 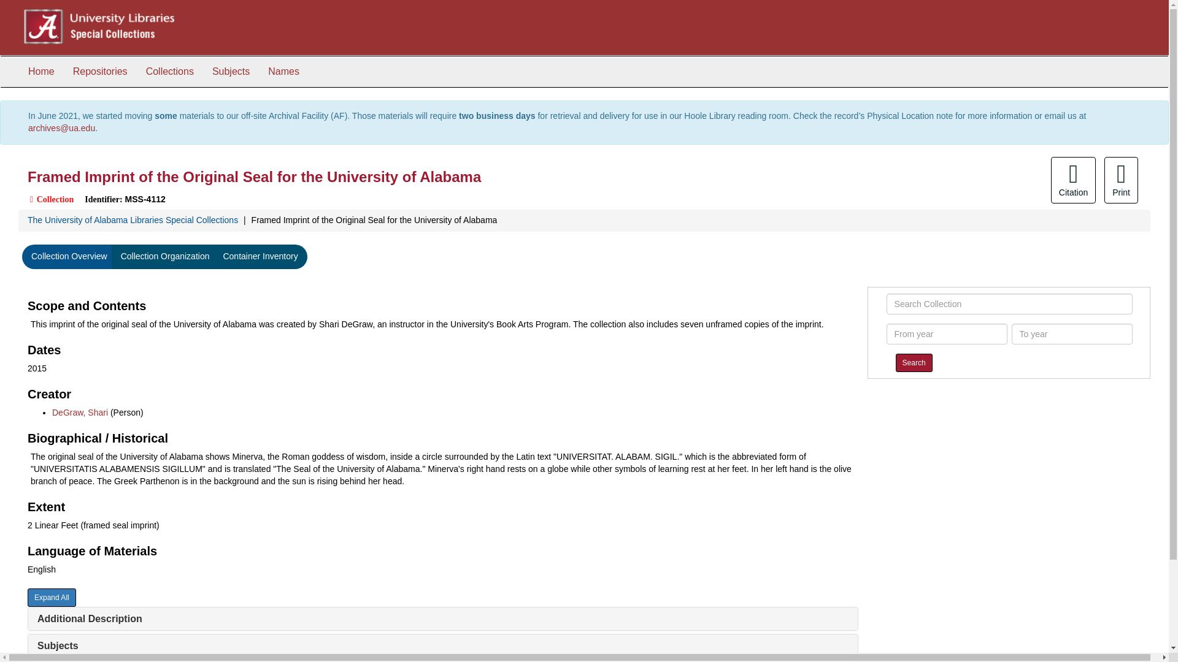 I want to click on Names, so click(x=283, y=71).